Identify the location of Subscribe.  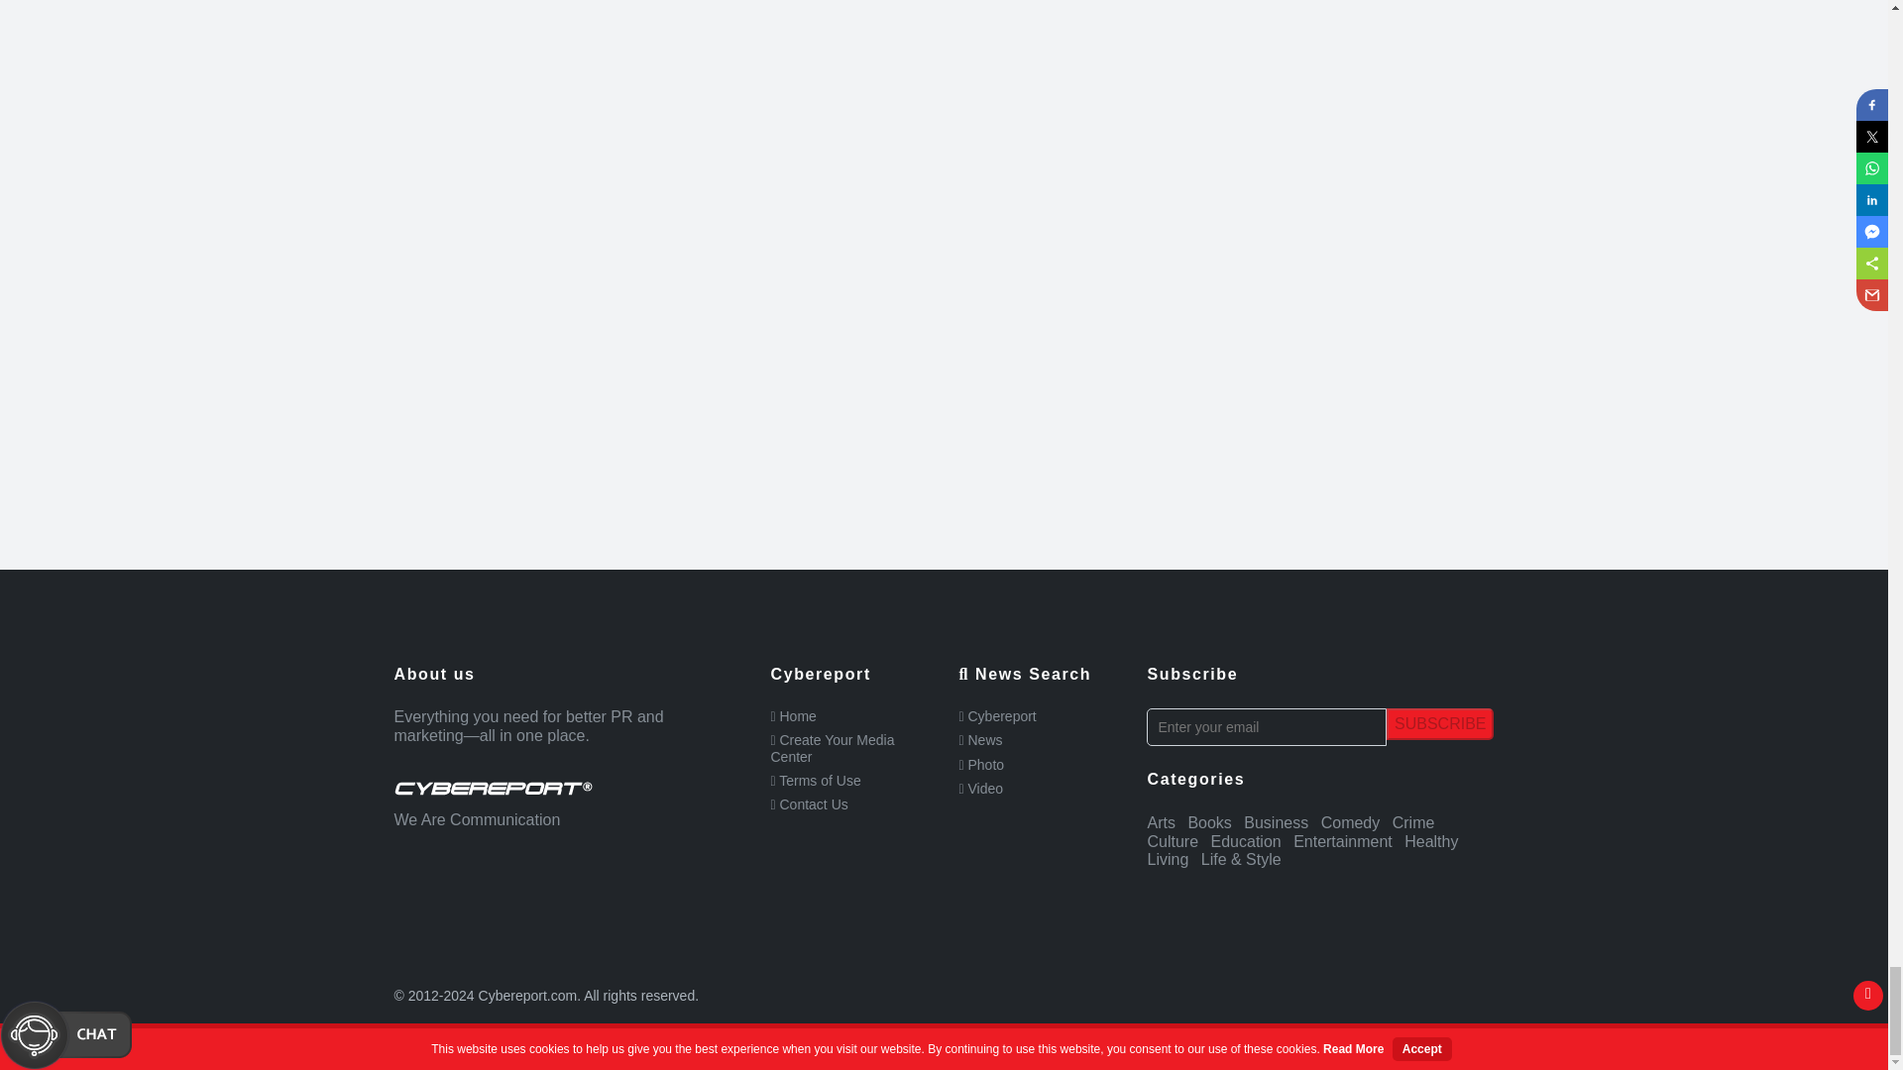
(1440, 723).